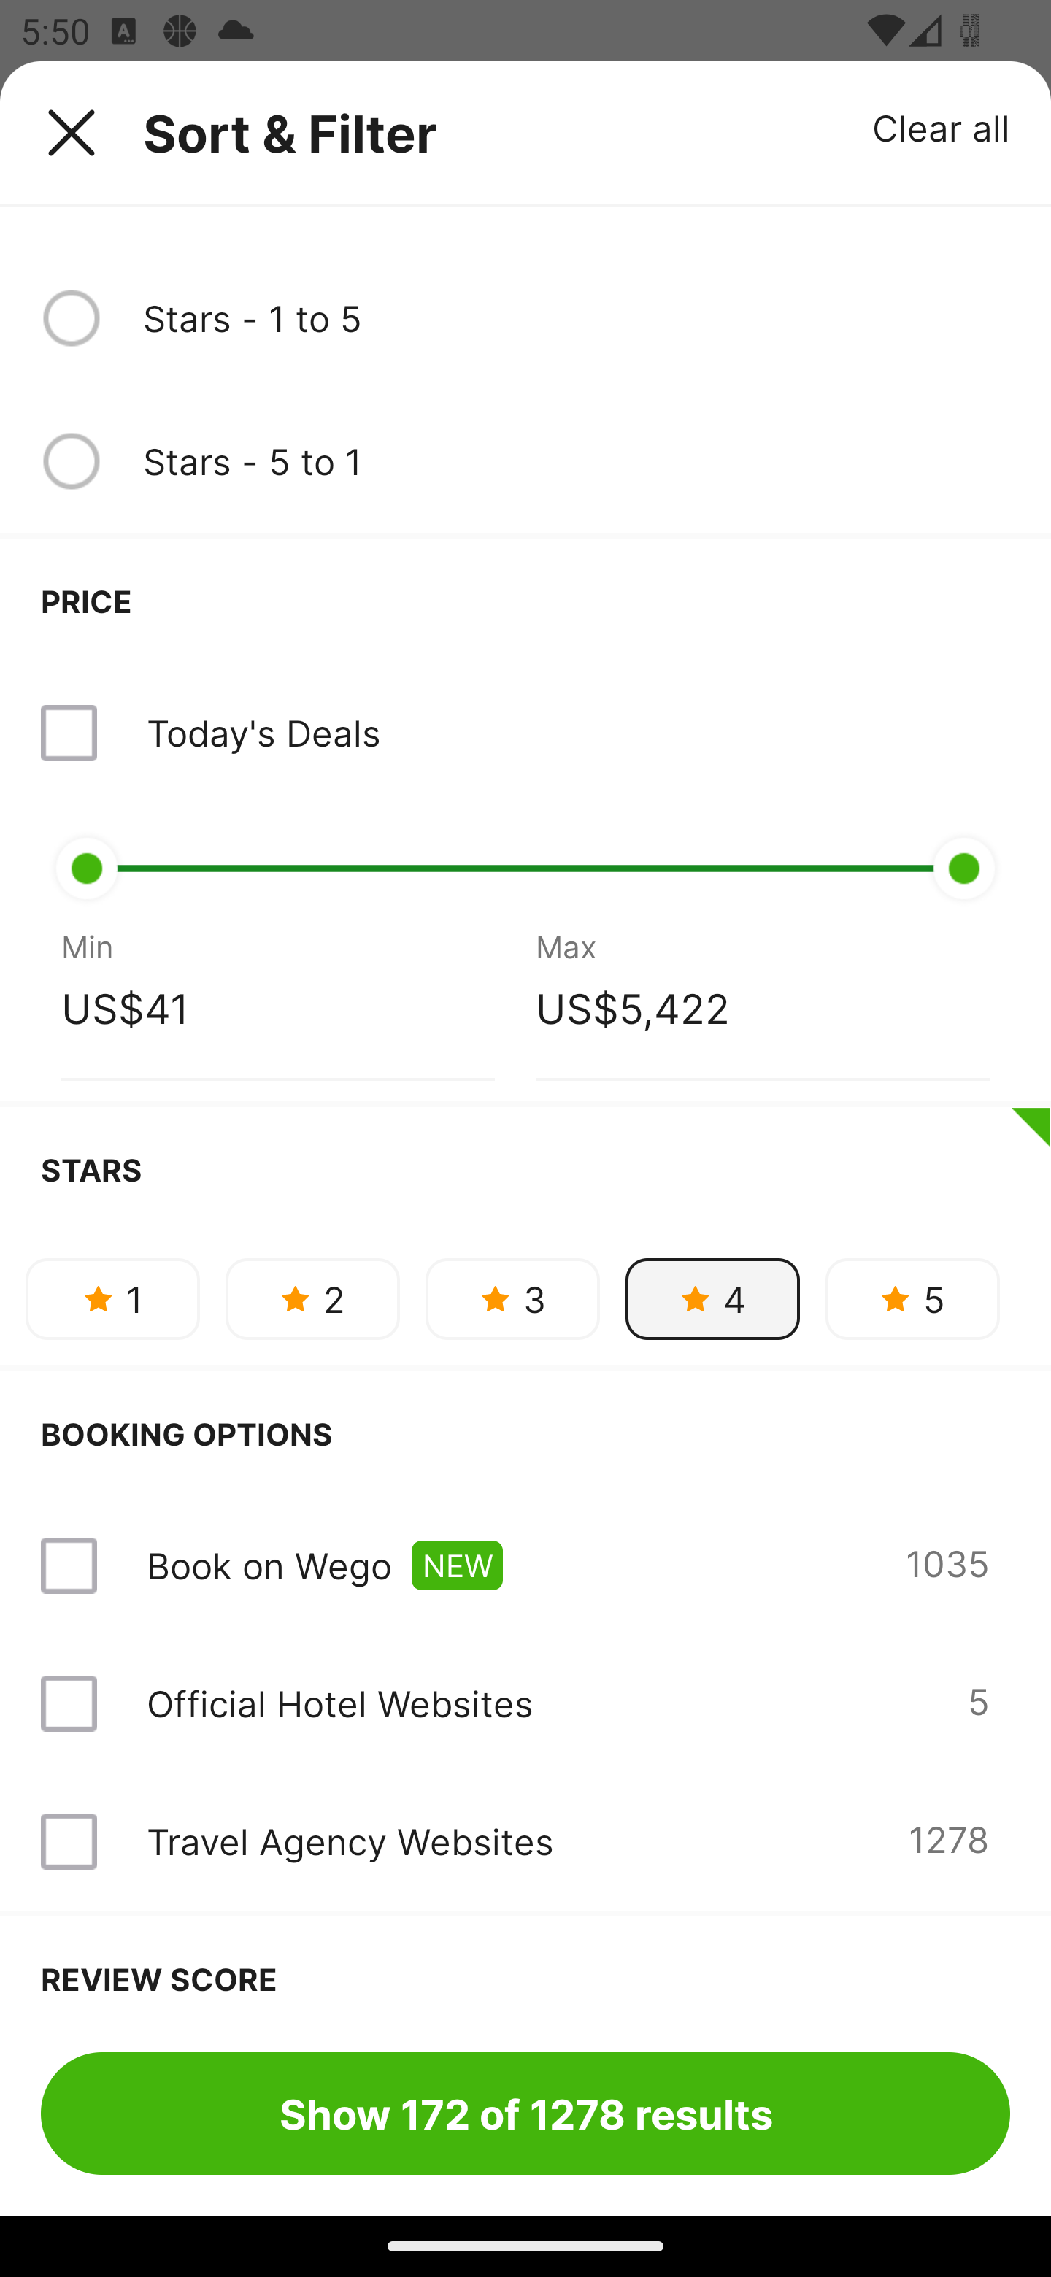 The image size is (1051, 2277). What do you see at coordinates (525, 1704) in the screenshot?
I see `Official Hotel Websites 5` at bounding box center [525, 1704].